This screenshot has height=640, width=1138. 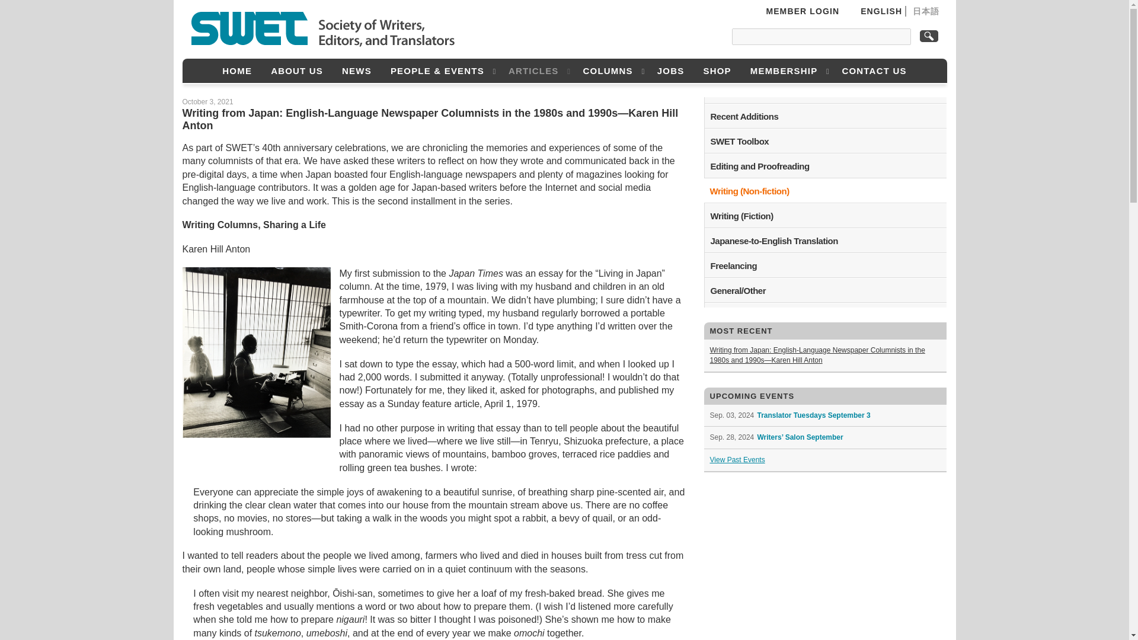 I want to click on ENGLISH, so click(x=881, y=11).